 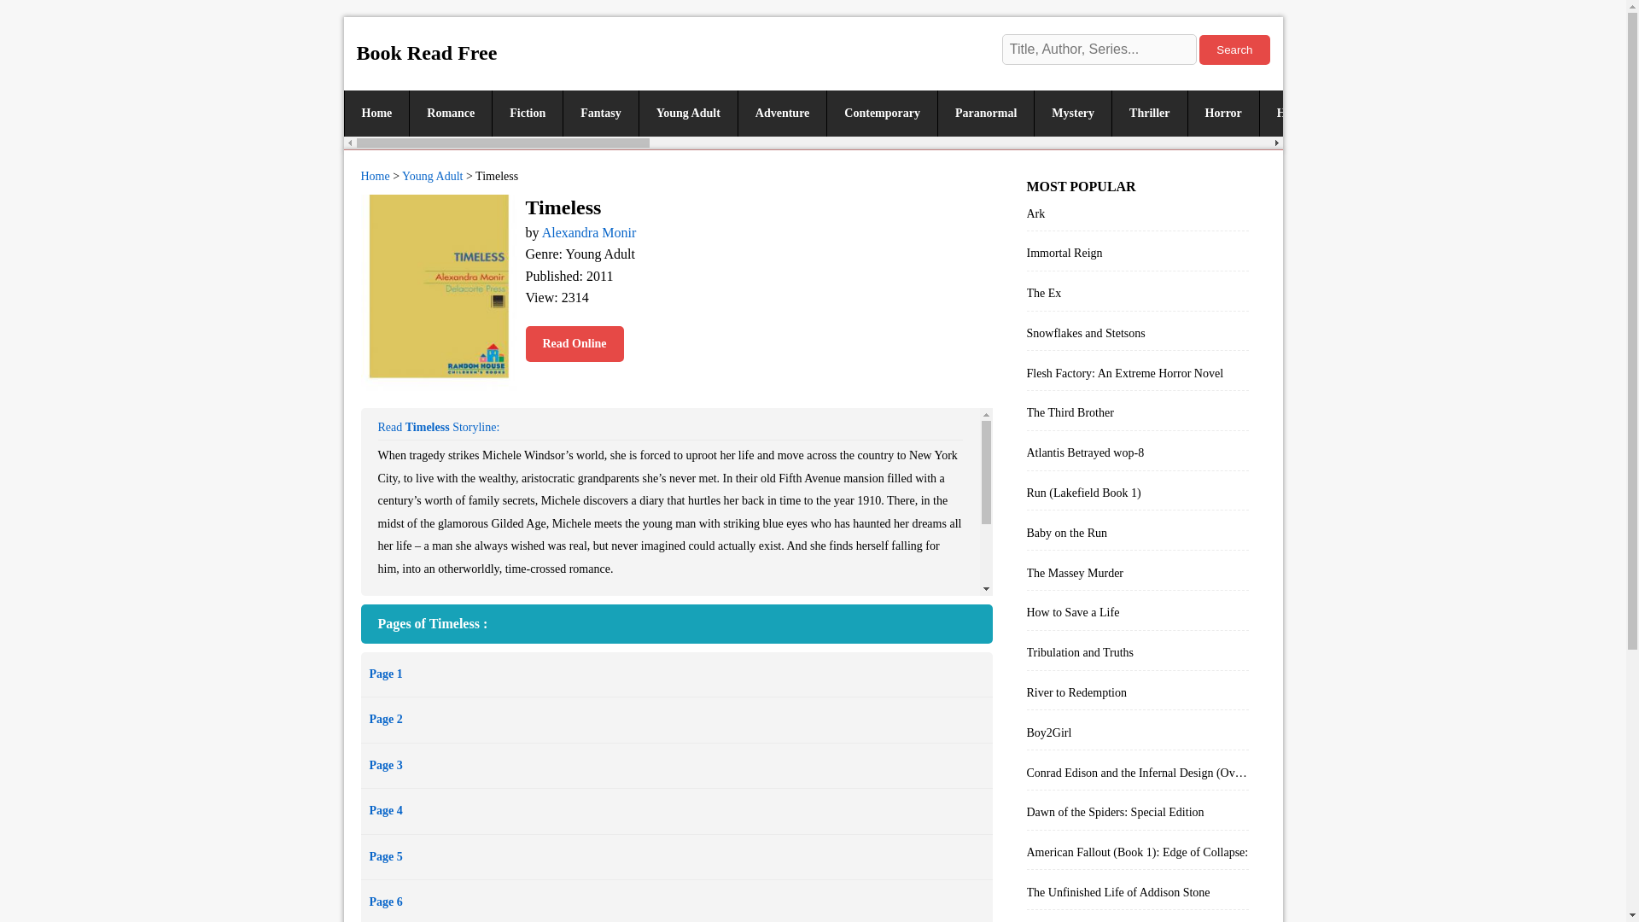 What do you see at coordinates (1234, 50) in the screenshot?
I see `Search` at bounding box center [1234, 50].